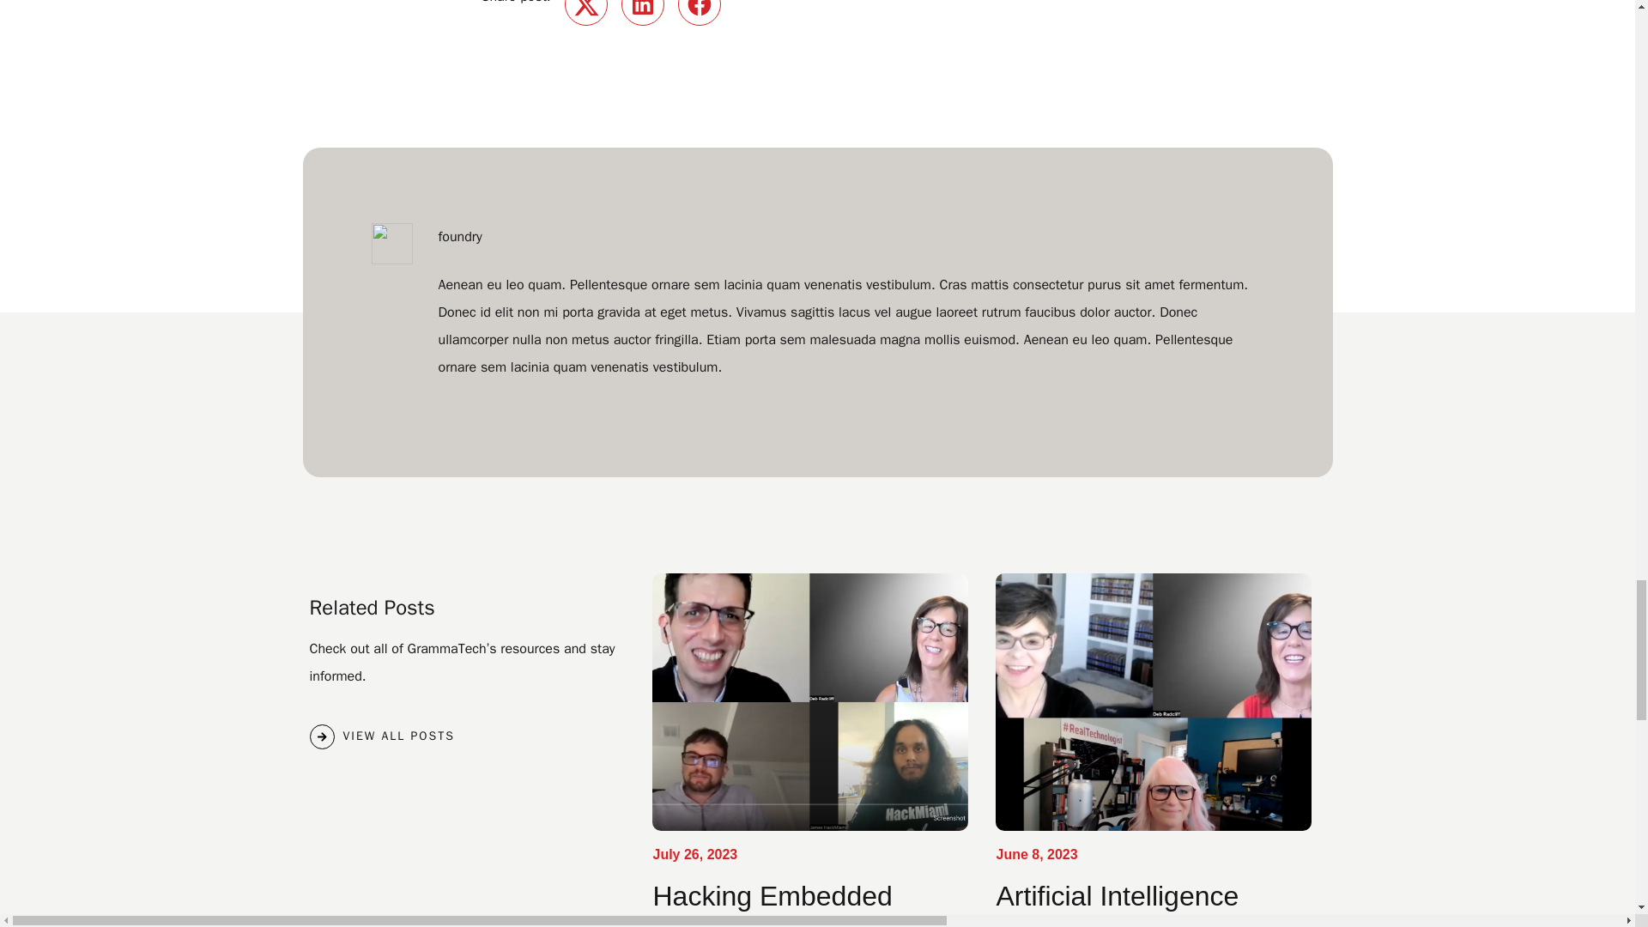  What do you see at coordinates (642, 13) in the screenshot?
I see `LinkedIn` at bounding box center [642, 13].